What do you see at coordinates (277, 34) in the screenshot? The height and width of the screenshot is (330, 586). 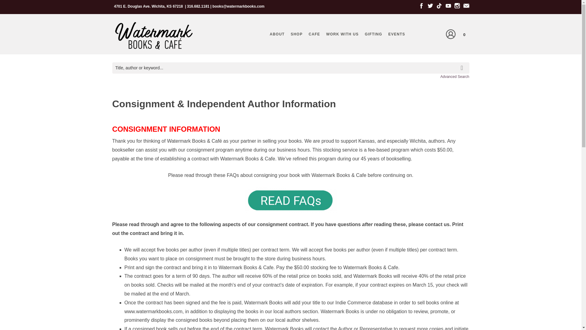 I see `ABOUT` at bounding box center [277, 34].